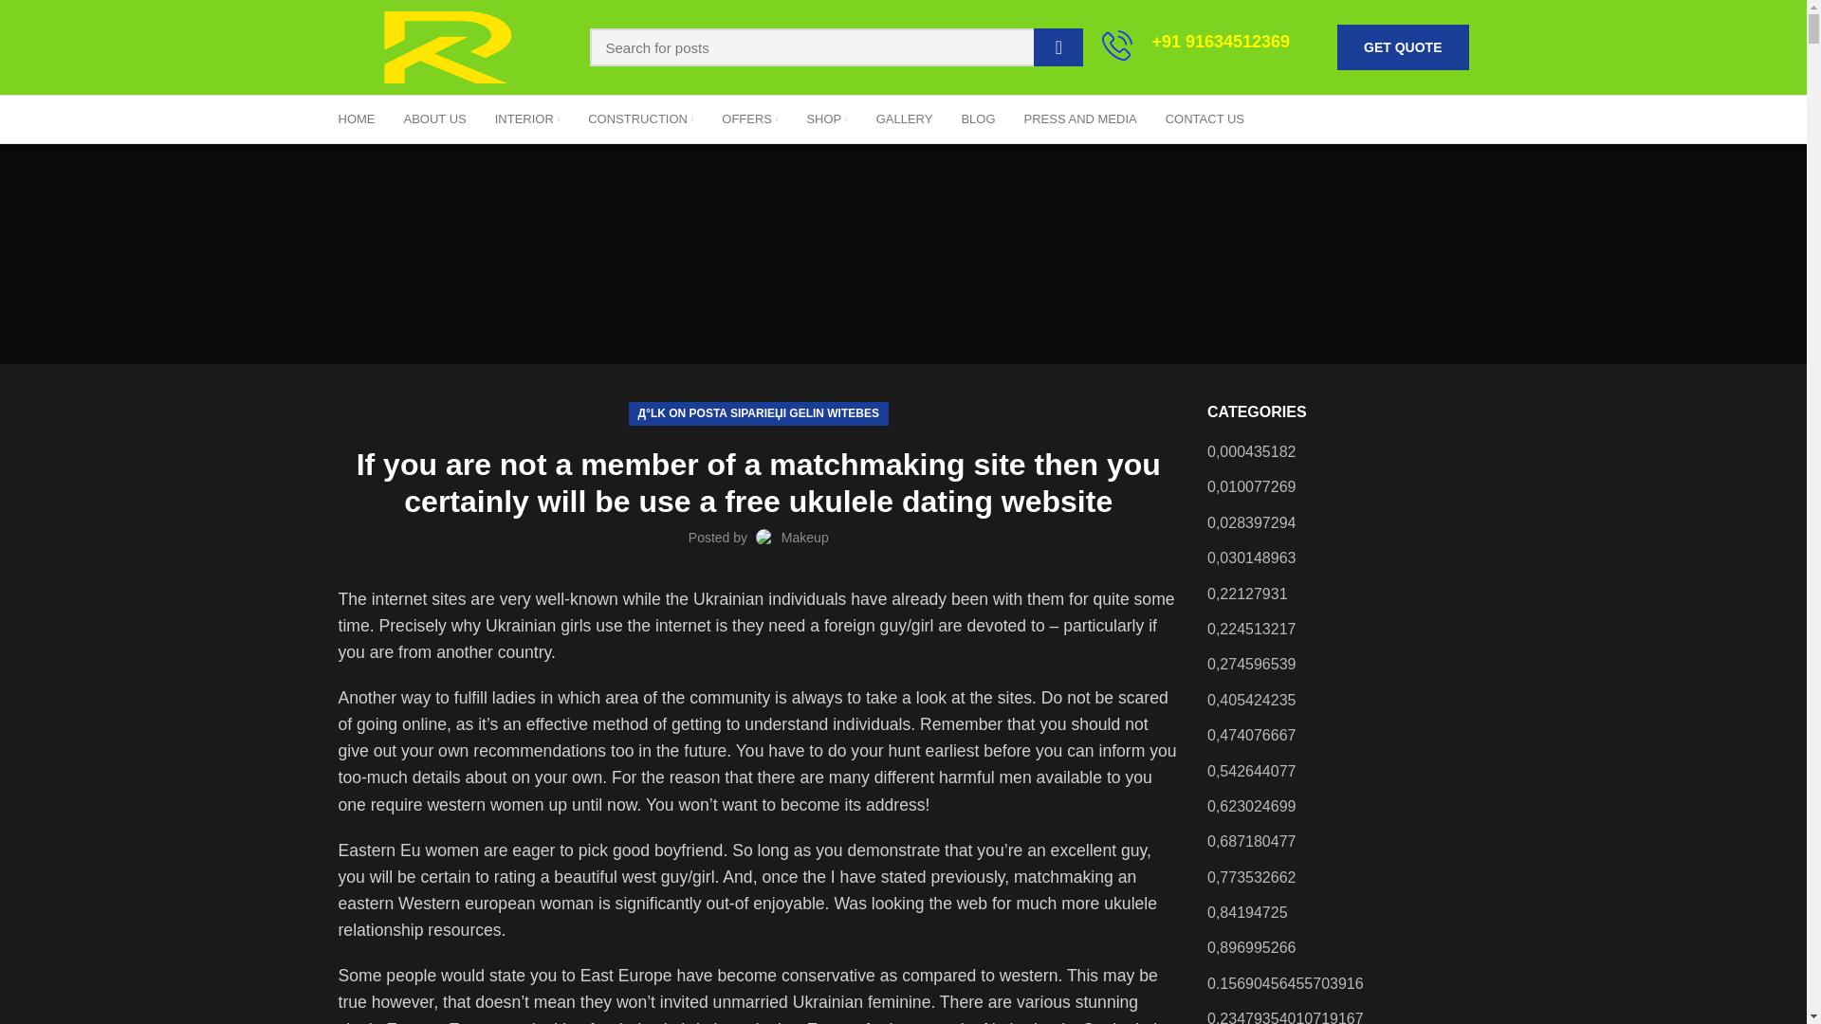 The height and width of the screenshot is (1024, 1821). I want to click on GALLERY, so click(904, 119).